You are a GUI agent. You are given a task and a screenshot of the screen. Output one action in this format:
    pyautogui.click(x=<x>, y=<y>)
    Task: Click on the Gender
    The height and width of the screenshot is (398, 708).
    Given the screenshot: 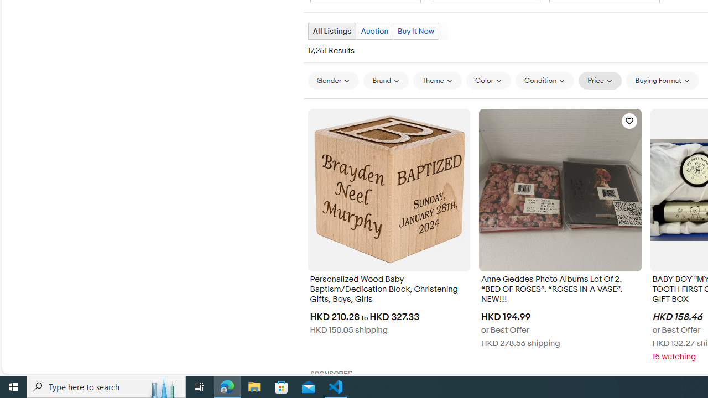 What is the action you would take?
    pyautogui.click(x=333, y=80)
    